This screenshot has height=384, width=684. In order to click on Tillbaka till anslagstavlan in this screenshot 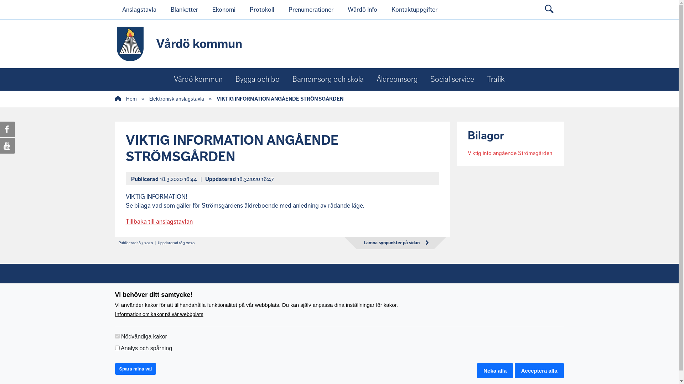, I will do `click(159, 222)`.